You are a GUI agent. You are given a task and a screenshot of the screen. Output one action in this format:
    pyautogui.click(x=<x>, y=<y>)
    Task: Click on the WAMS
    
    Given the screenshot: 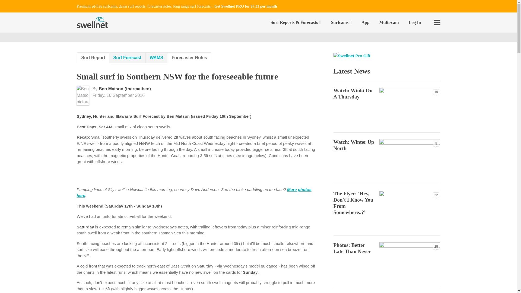 What is the action you would take?
    pyautogui.click(x=156, y=58)
    